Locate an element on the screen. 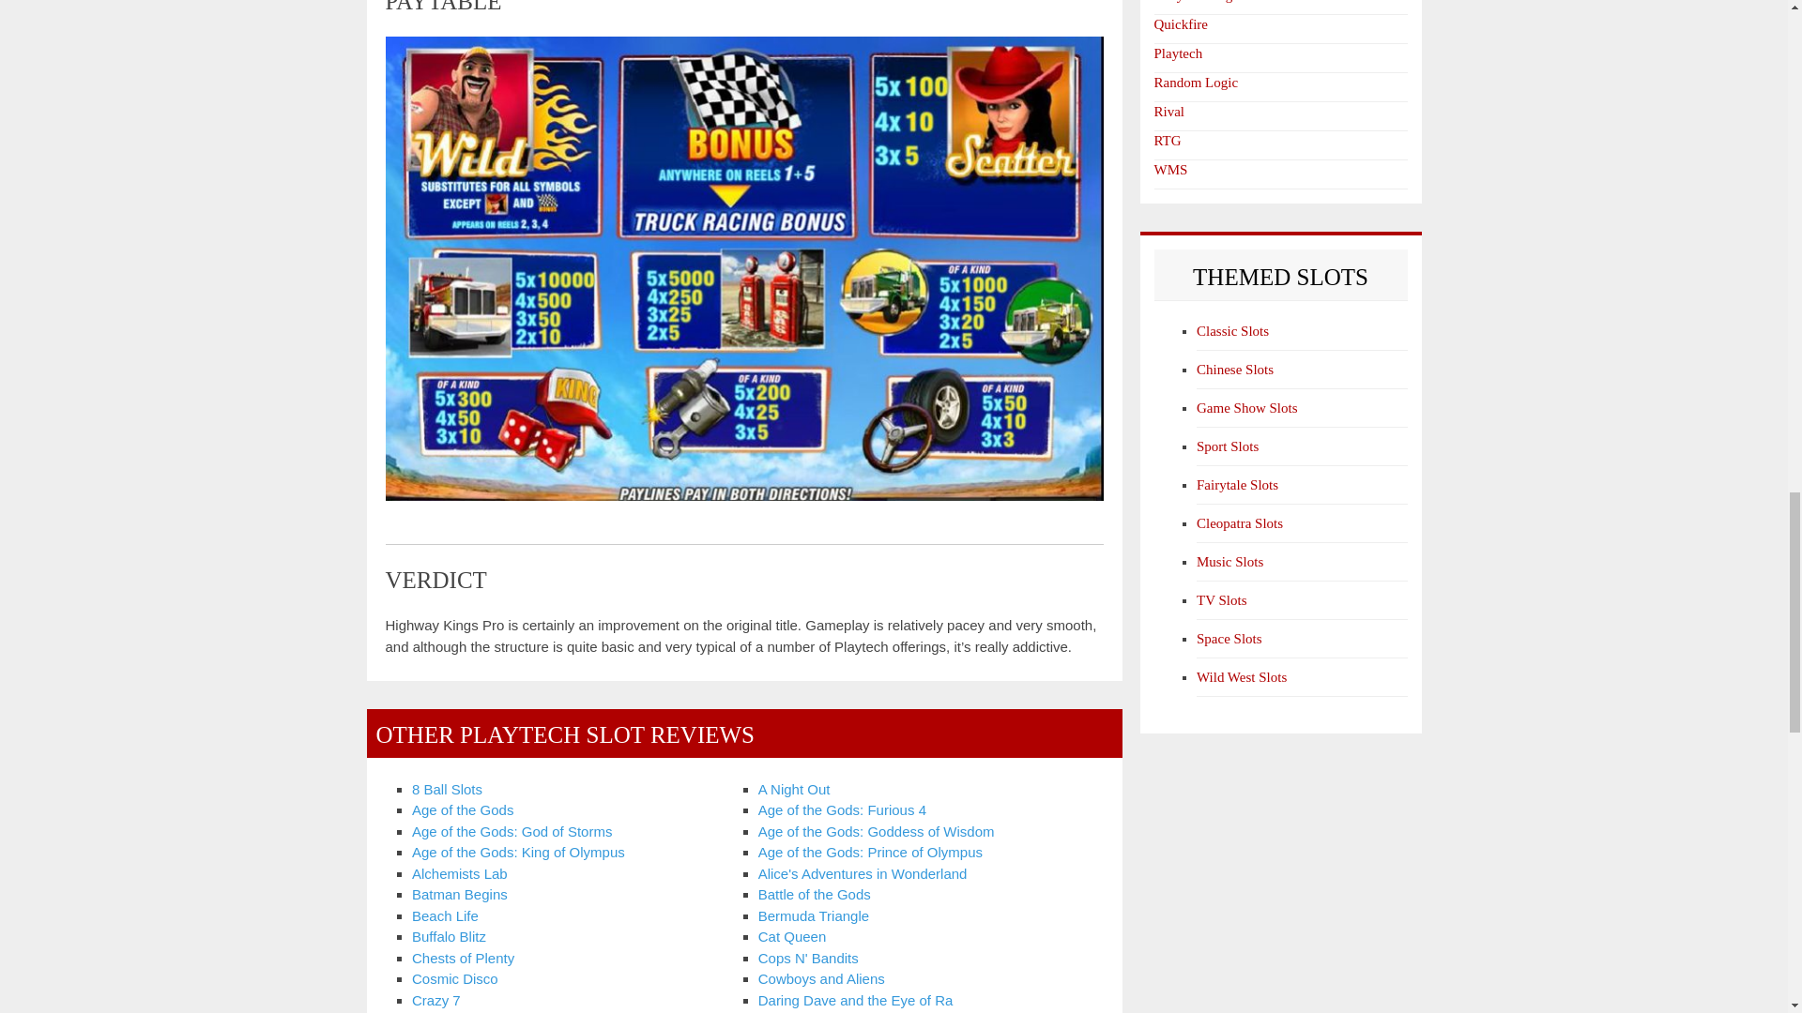 Image resolution: width=1802 pixels, height=1013 pixels. Age of the Gods is located at coordinates (463, 809).